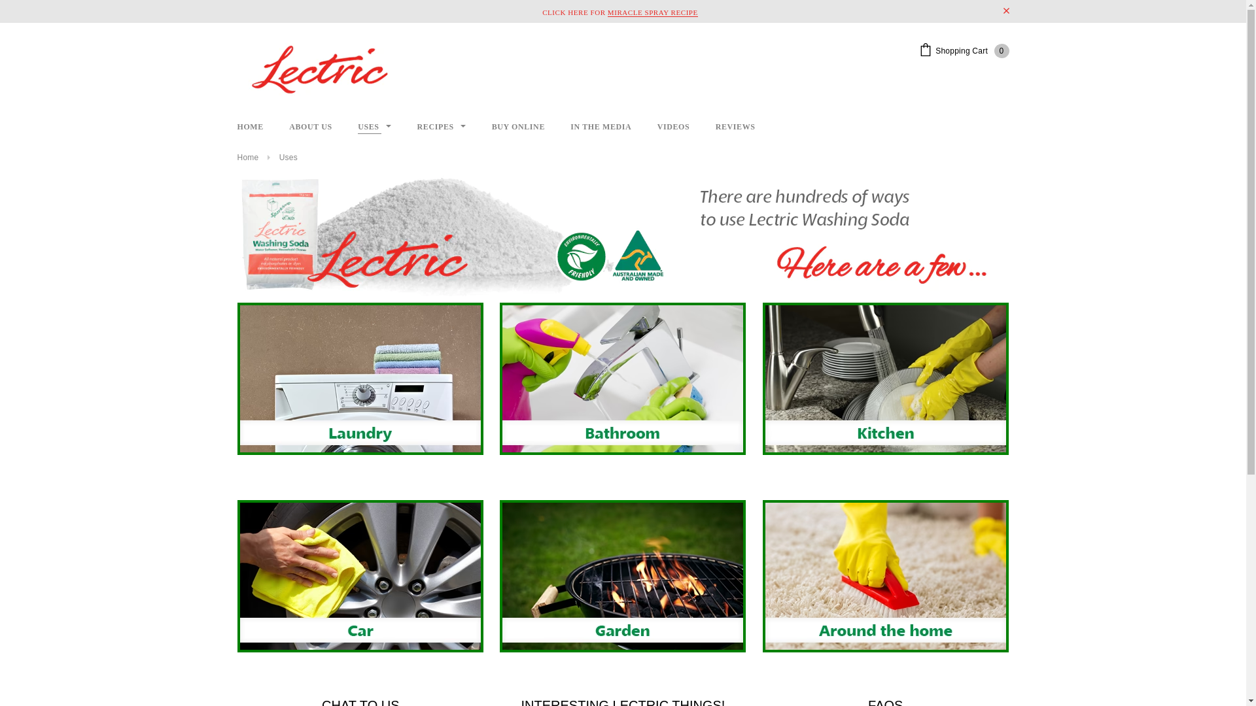 Image resolution: width=1256 pixels, height=706 pixels. What do you see at coordinates (964, 51) in the screenshot?
I see `Shopping Cart 0` at bounding box center [964, 51].